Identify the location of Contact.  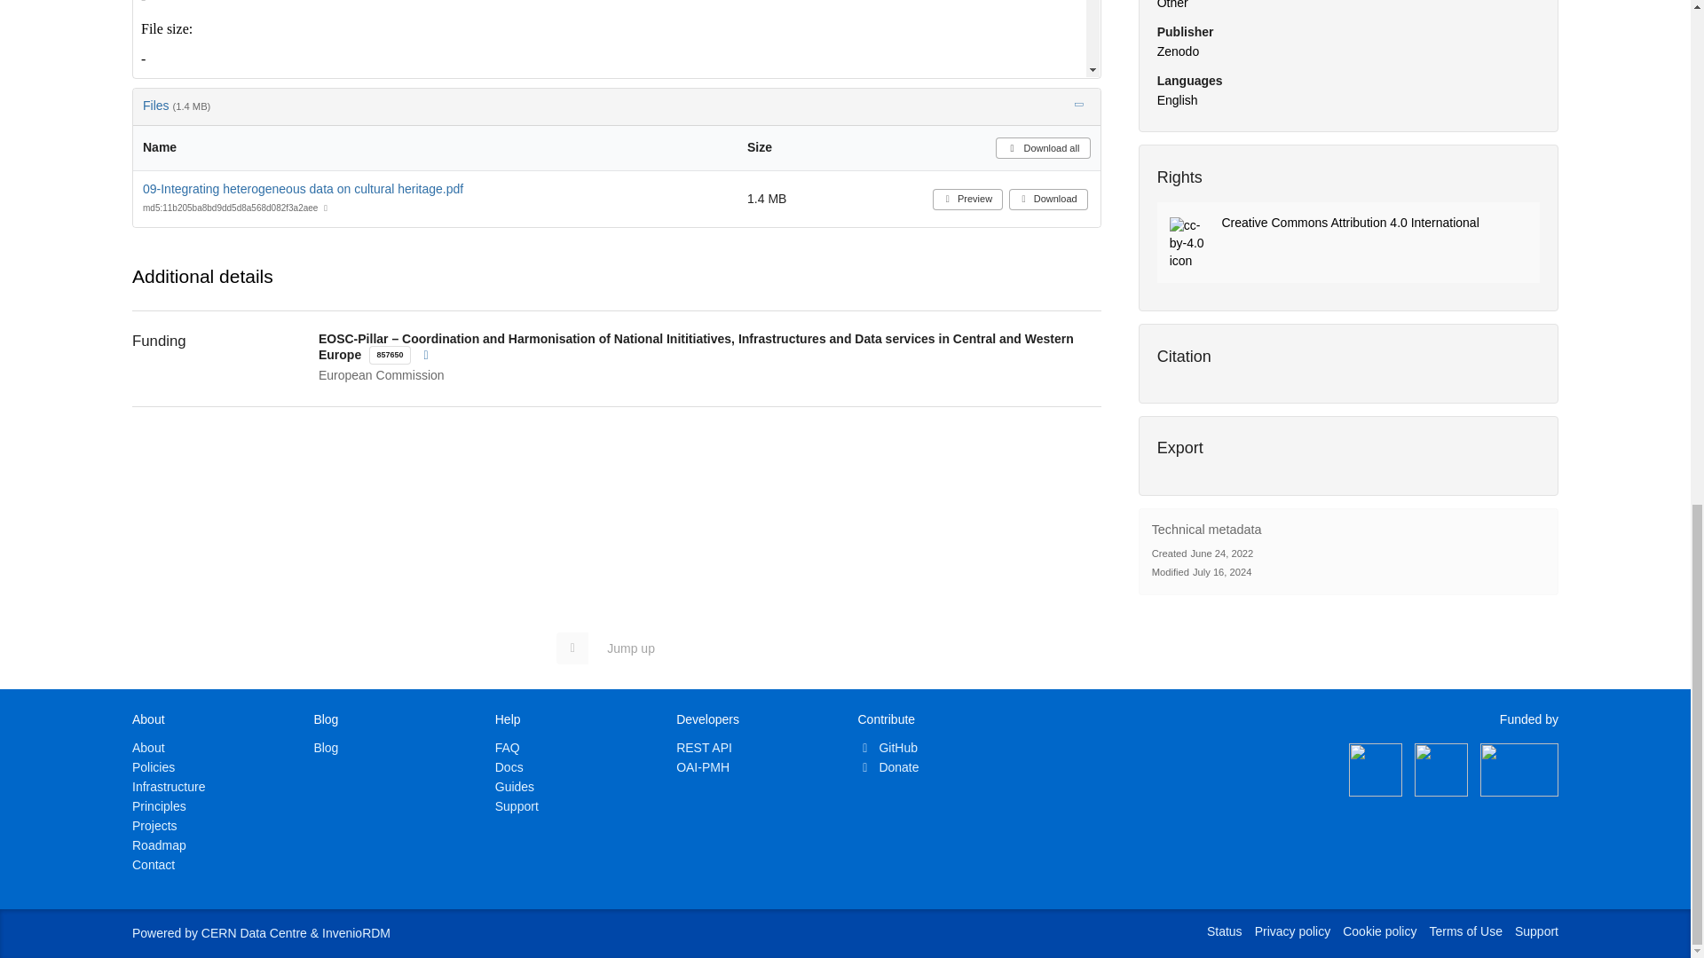
(154, 864).